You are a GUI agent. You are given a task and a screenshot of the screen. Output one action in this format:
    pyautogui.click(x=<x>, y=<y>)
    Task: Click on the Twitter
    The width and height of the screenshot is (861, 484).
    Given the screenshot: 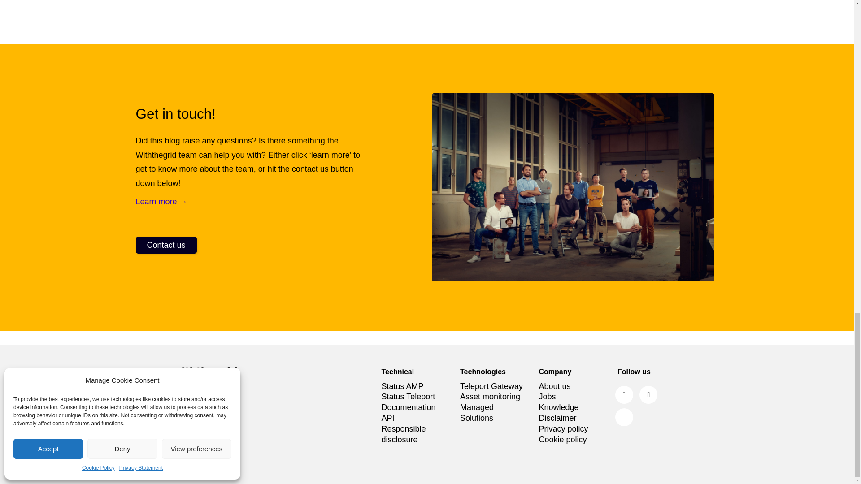 What is the action you would take?
    pyautogui.click(x=648, y=394)
    